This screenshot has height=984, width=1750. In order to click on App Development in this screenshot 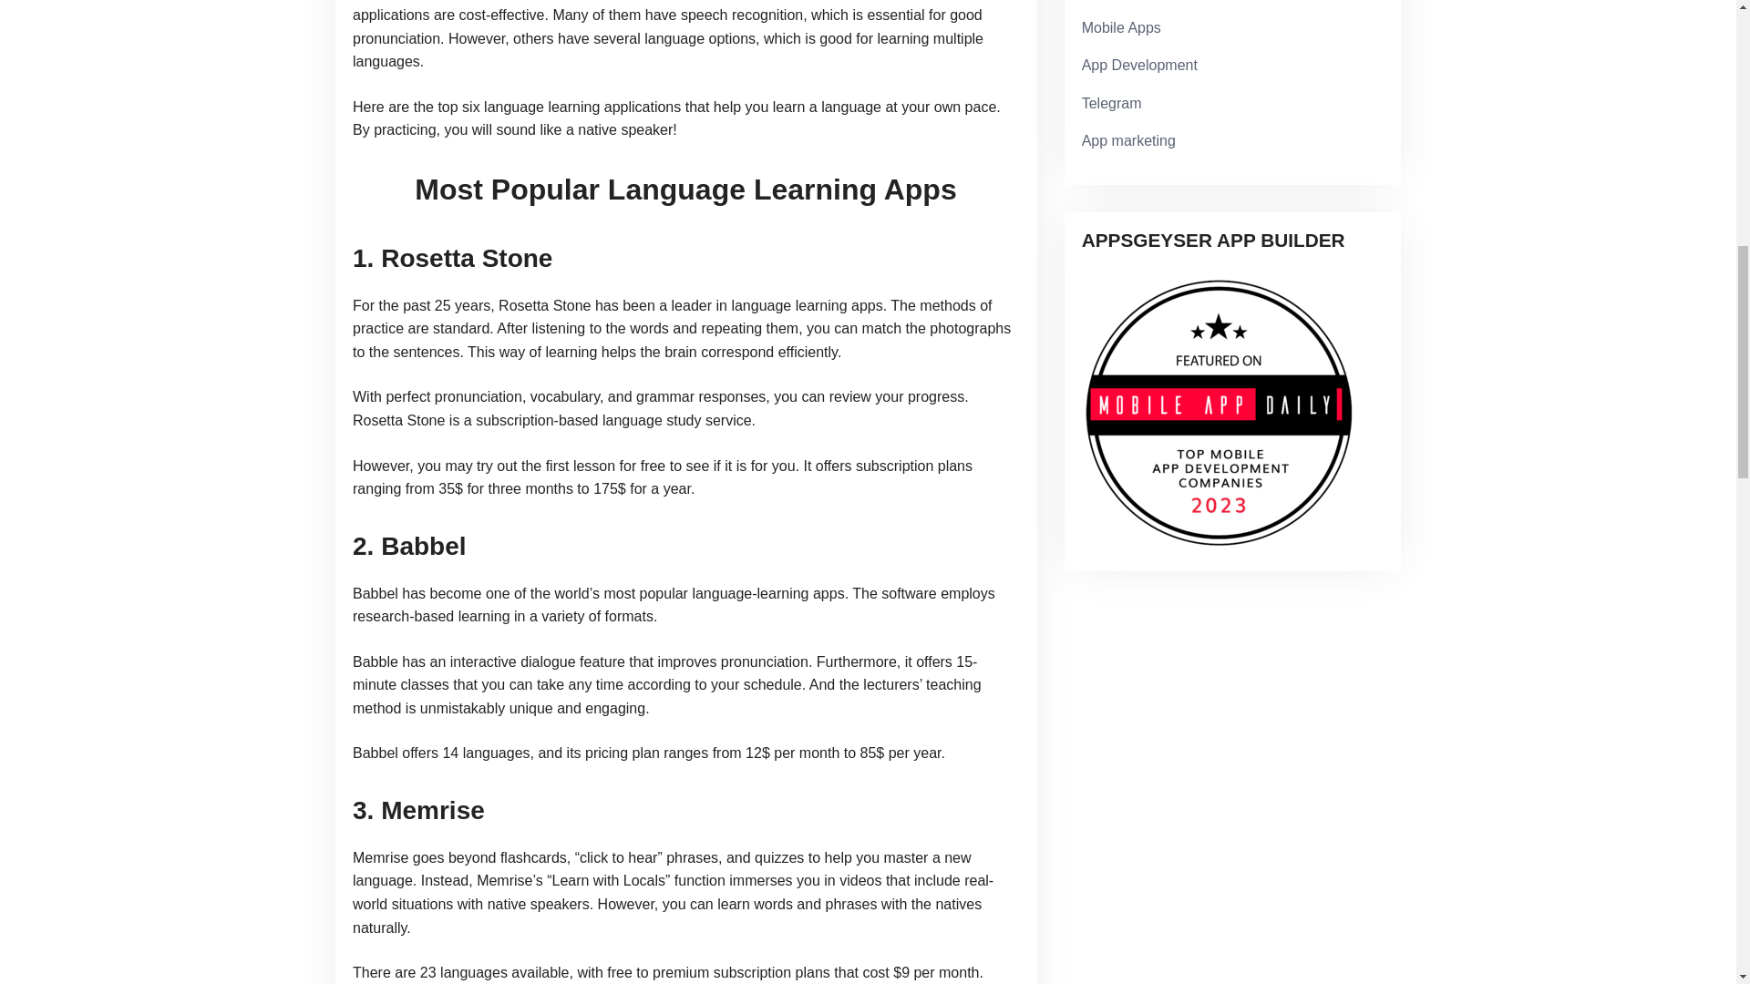, I will do `click(1139, 64)`.